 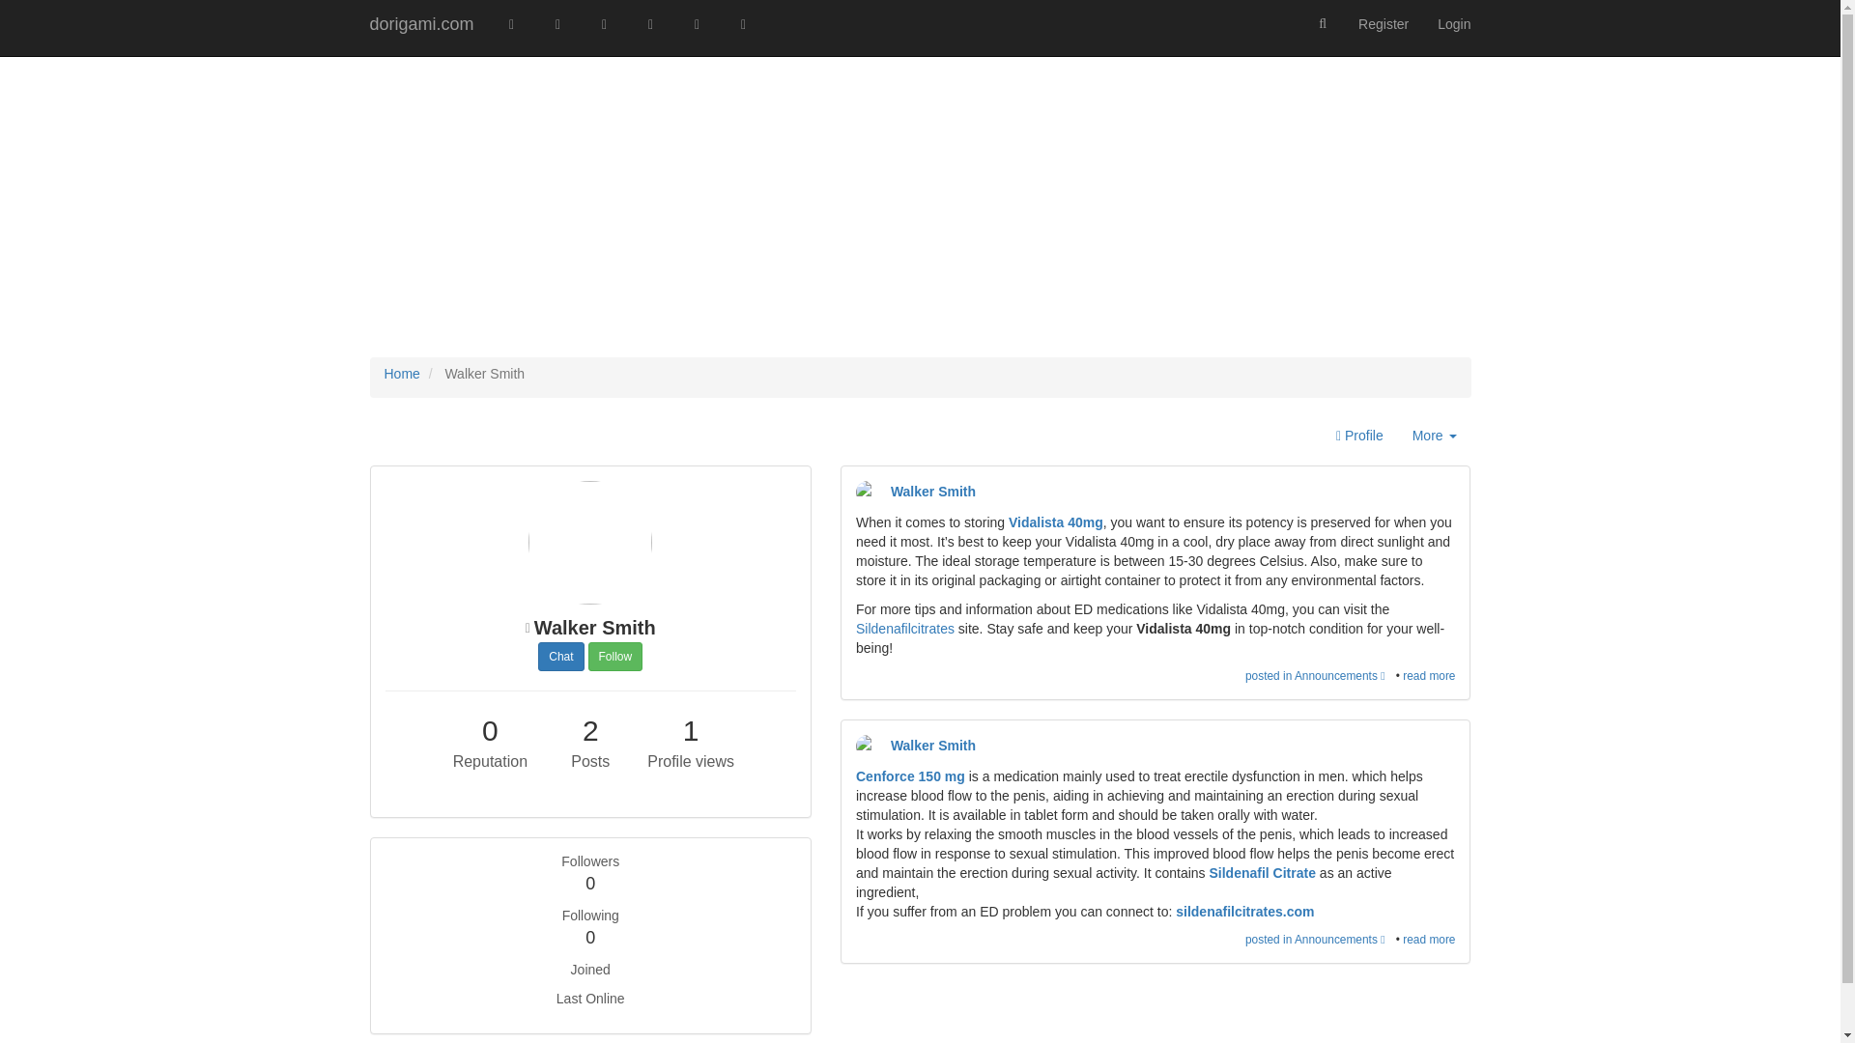 What do you see at coordinates (1320, 676) in the screenshot?
I see `posted in Announcements` at bounding box center [1320, 676].